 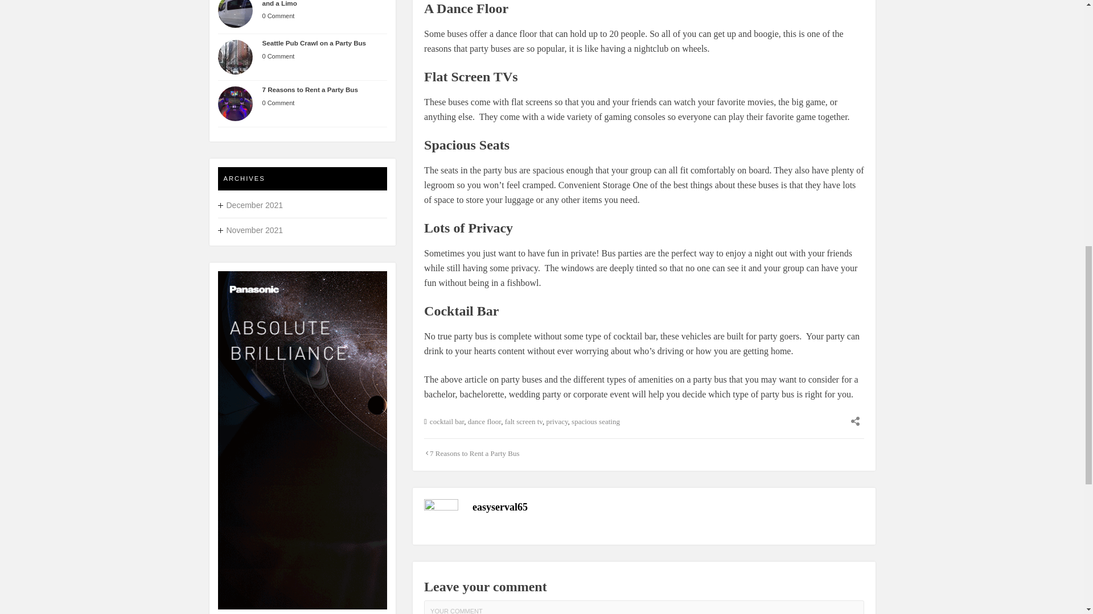 I want to click on spacious seating, so click(x=595, y=422).